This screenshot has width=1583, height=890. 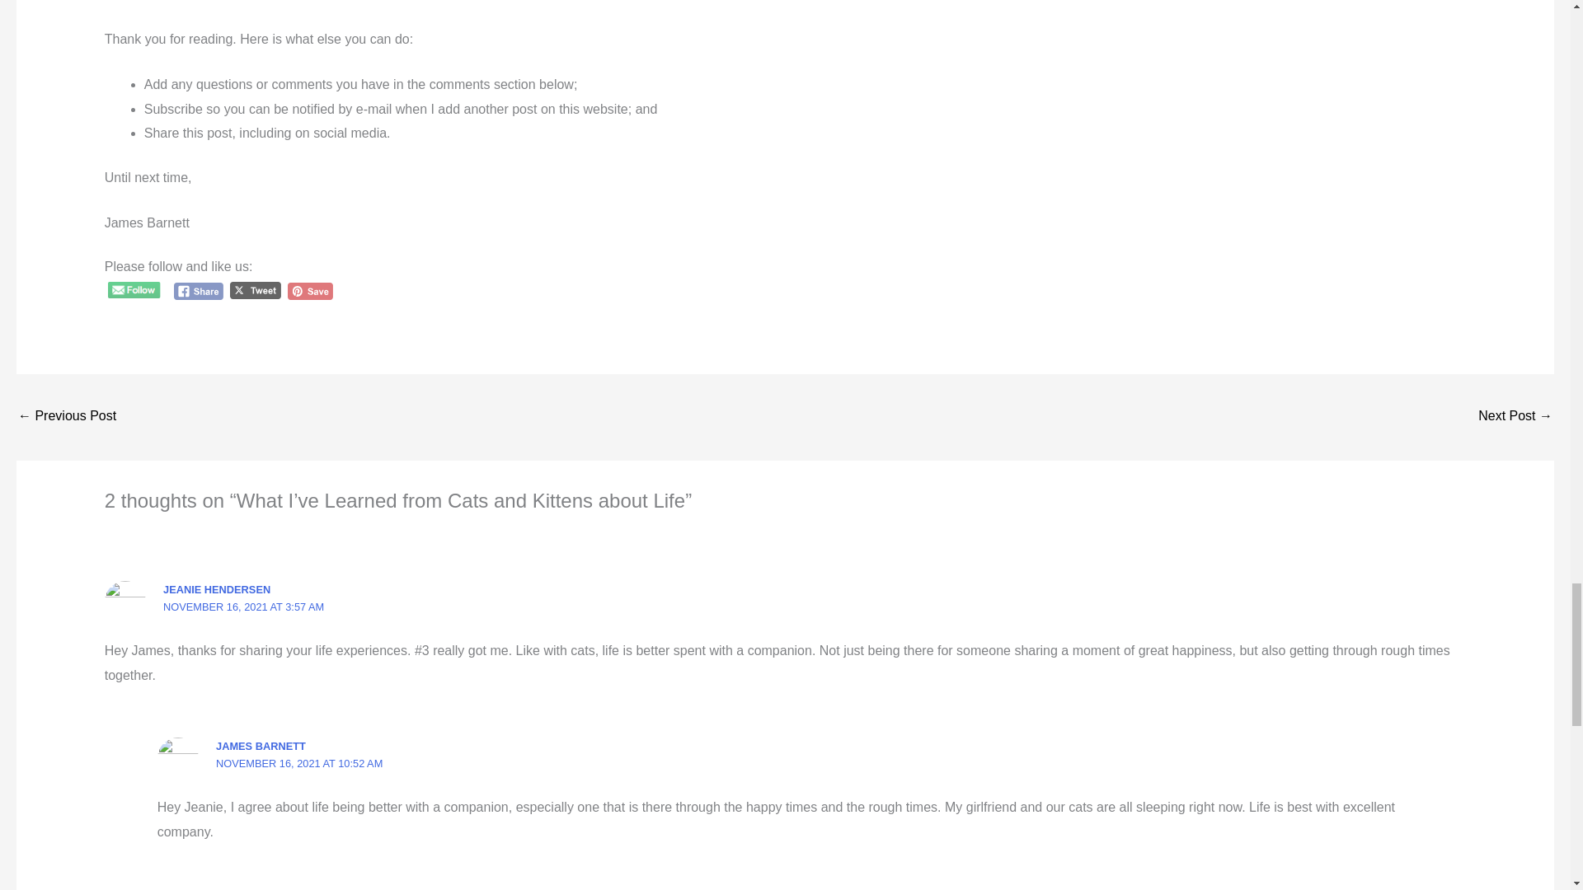 I want to click on What Is Speaking About: An Introvert's Perspective, so click(x=66, y=417).